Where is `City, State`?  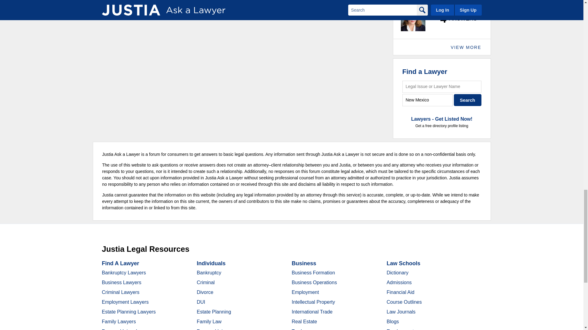
City, State is located at coordinates (428, 100).